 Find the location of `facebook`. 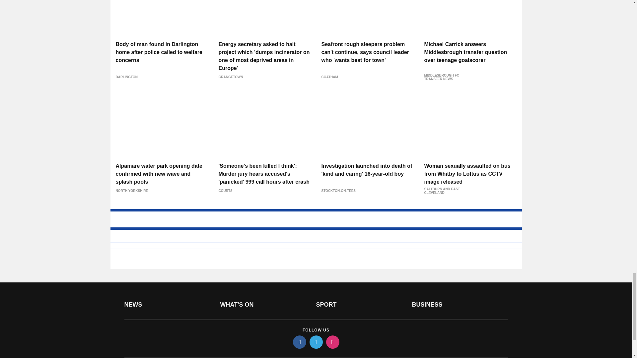

facebook is located at coordinates (299, 342).